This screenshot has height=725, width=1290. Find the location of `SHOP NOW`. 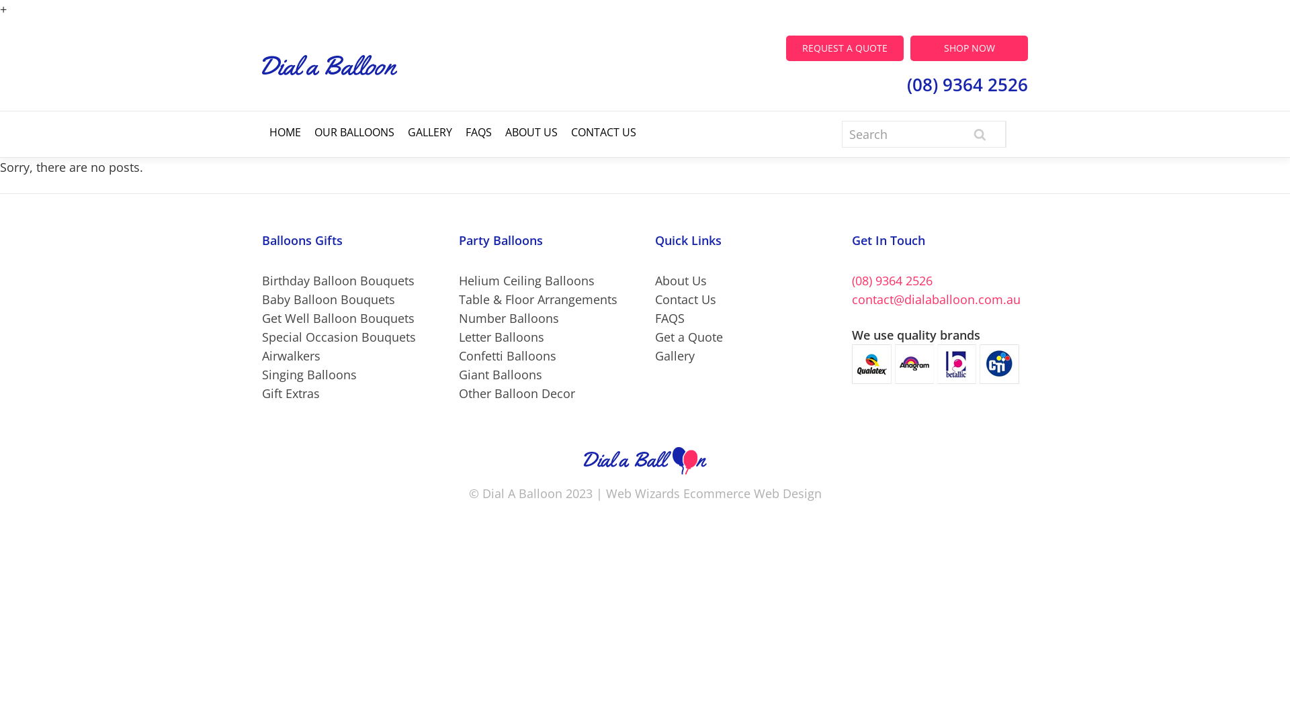

SHOP NOW is located at coordinates (969, 45).